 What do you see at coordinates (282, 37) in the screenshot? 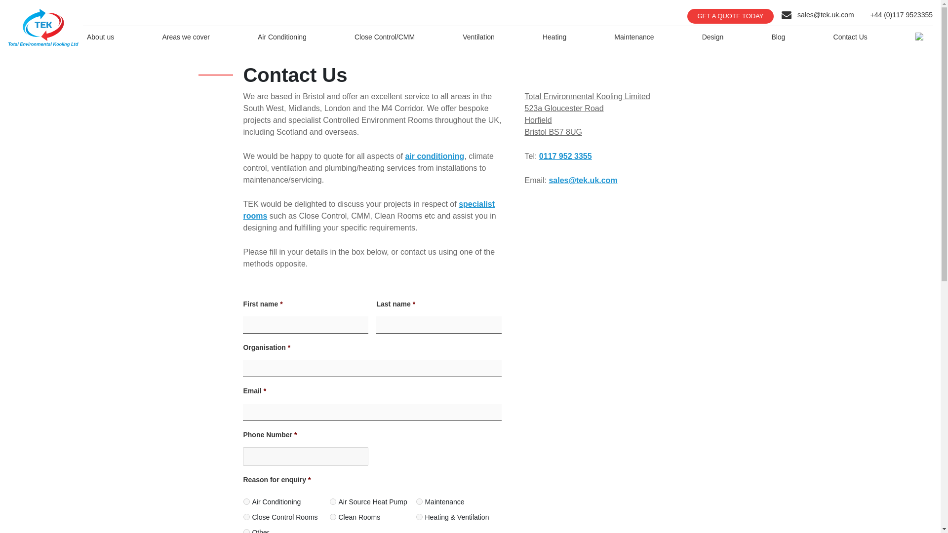
I see `Air Conditioning` at bounding box center [282, 37].